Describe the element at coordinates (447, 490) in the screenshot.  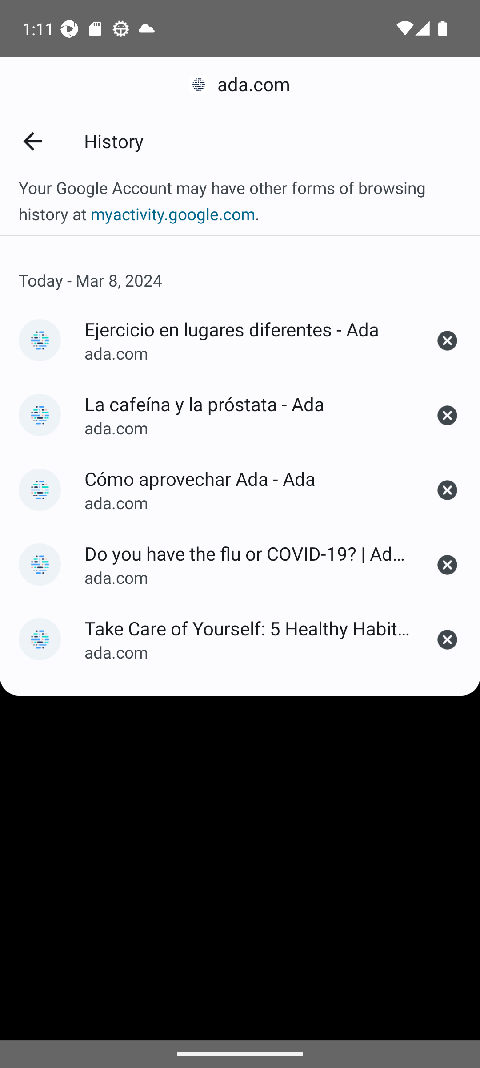
I see `Cómo aprovechar Ada - Ada Remove` at that location.